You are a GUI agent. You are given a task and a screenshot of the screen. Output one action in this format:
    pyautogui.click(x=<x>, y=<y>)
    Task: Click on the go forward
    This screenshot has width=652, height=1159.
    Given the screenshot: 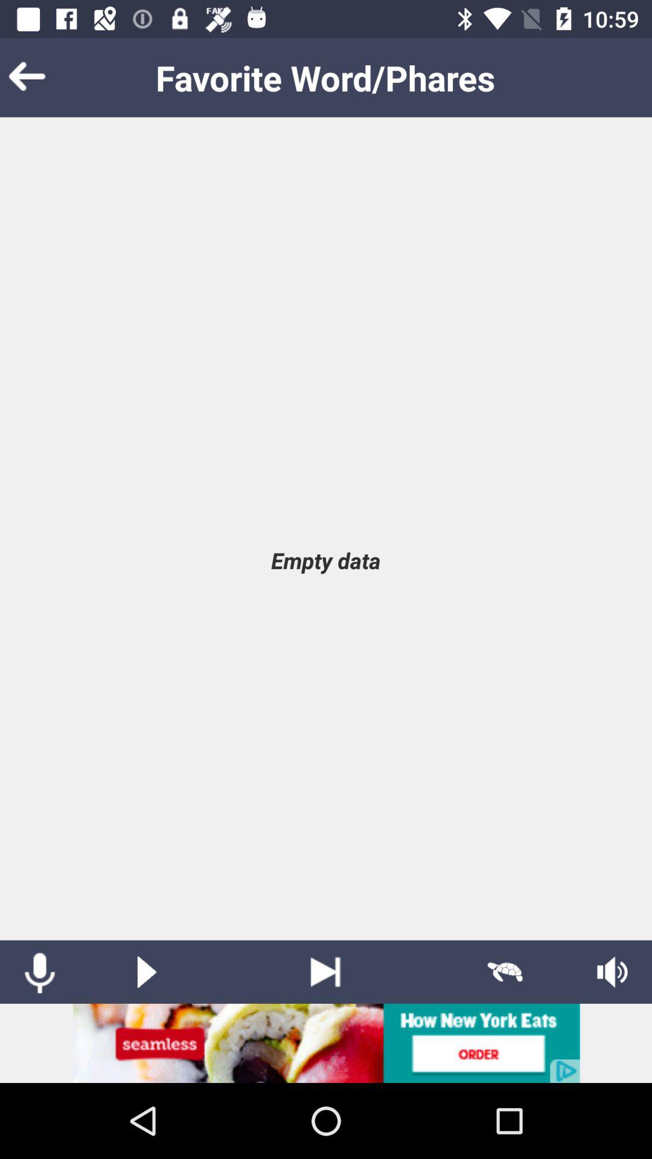 What is the action you would take?
    pyautogui.click(x=326, y=972)
    